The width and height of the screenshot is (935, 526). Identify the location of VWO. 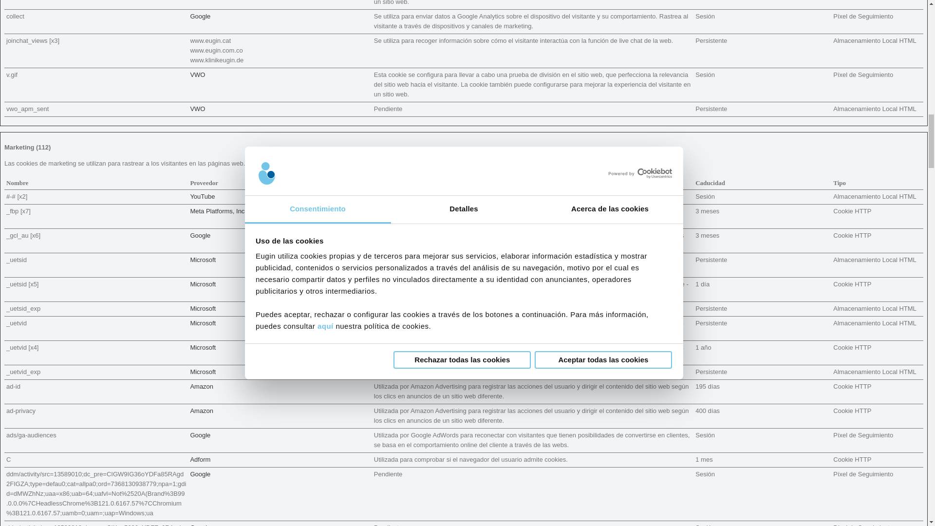
(197, 109).